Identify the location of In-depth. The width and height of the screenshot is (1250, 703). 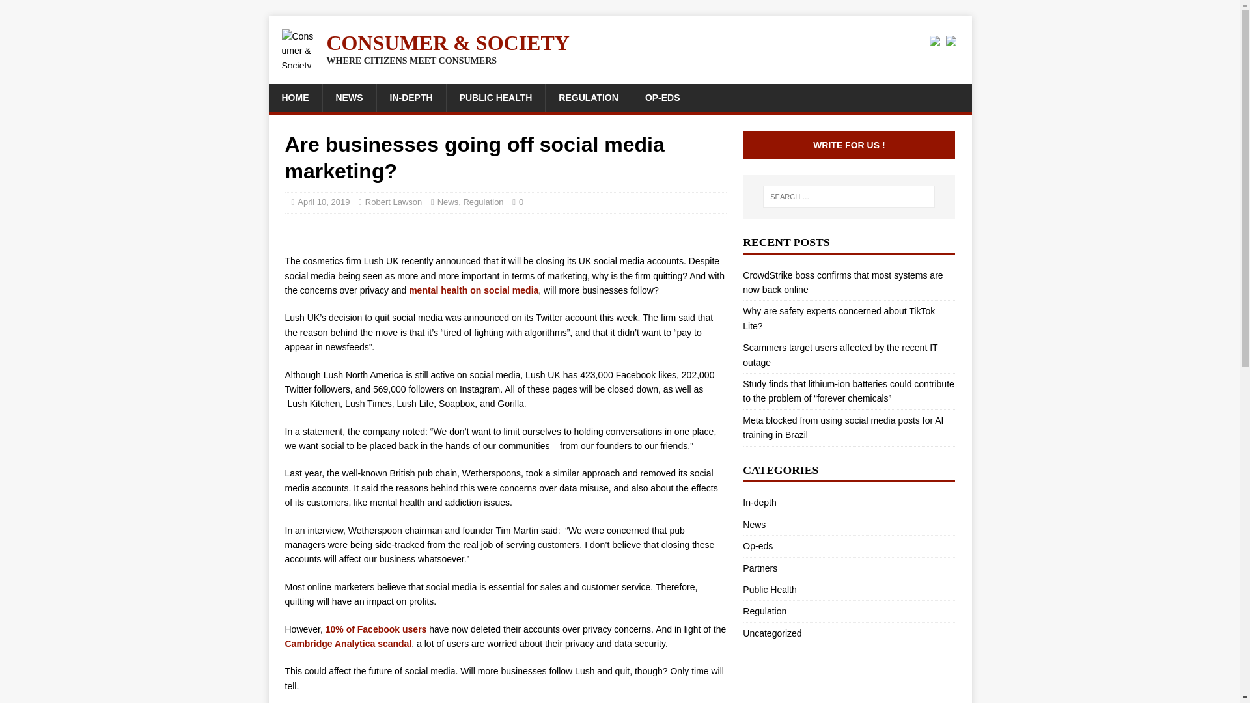
(848, 504).